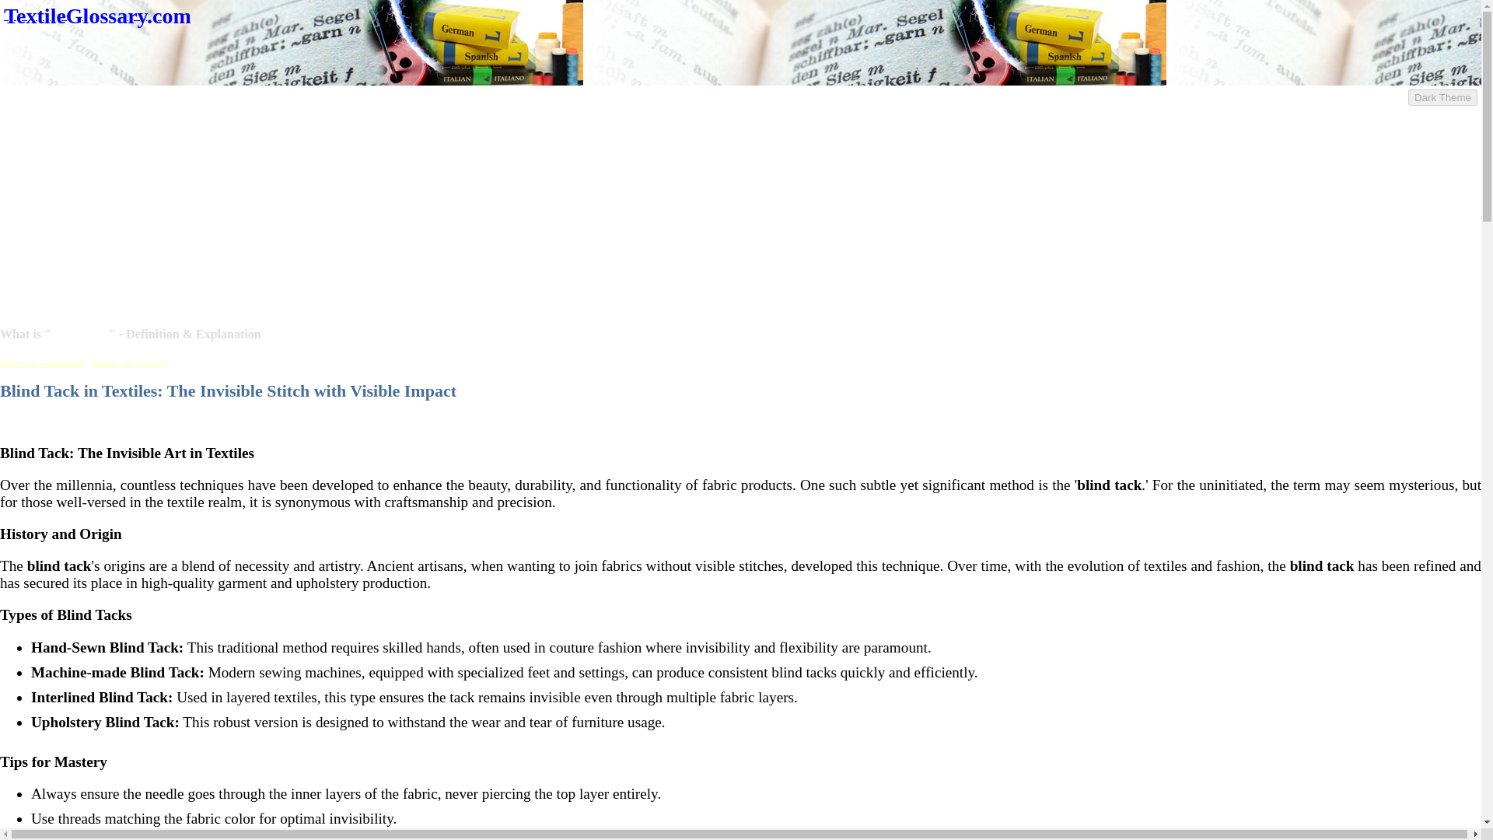 This screenshot has width=1493, height=840. I want to click on History and Origin, so click(61, 534).